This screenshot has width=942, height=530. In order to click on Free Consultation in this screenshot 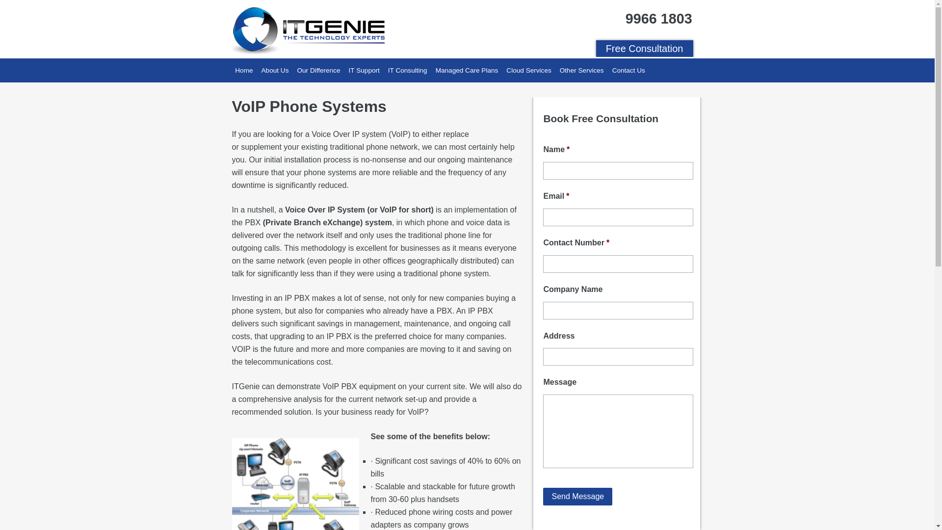, I will do `click(645, 49)`.